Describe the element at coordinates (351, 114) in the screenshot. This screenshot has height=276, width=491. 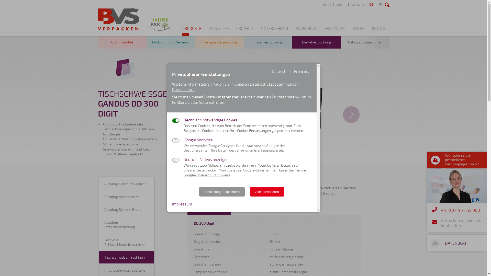
I see `Next` at that location.